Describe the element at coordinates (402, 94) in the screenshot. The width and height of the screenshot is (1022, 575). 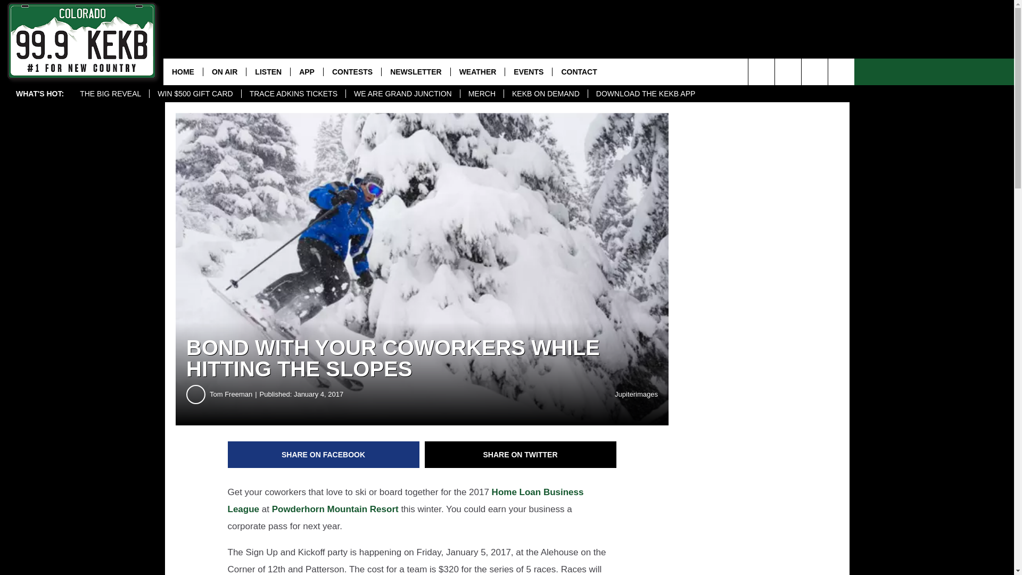
I see `WE ARE GRAND JUNCTION` at that location.